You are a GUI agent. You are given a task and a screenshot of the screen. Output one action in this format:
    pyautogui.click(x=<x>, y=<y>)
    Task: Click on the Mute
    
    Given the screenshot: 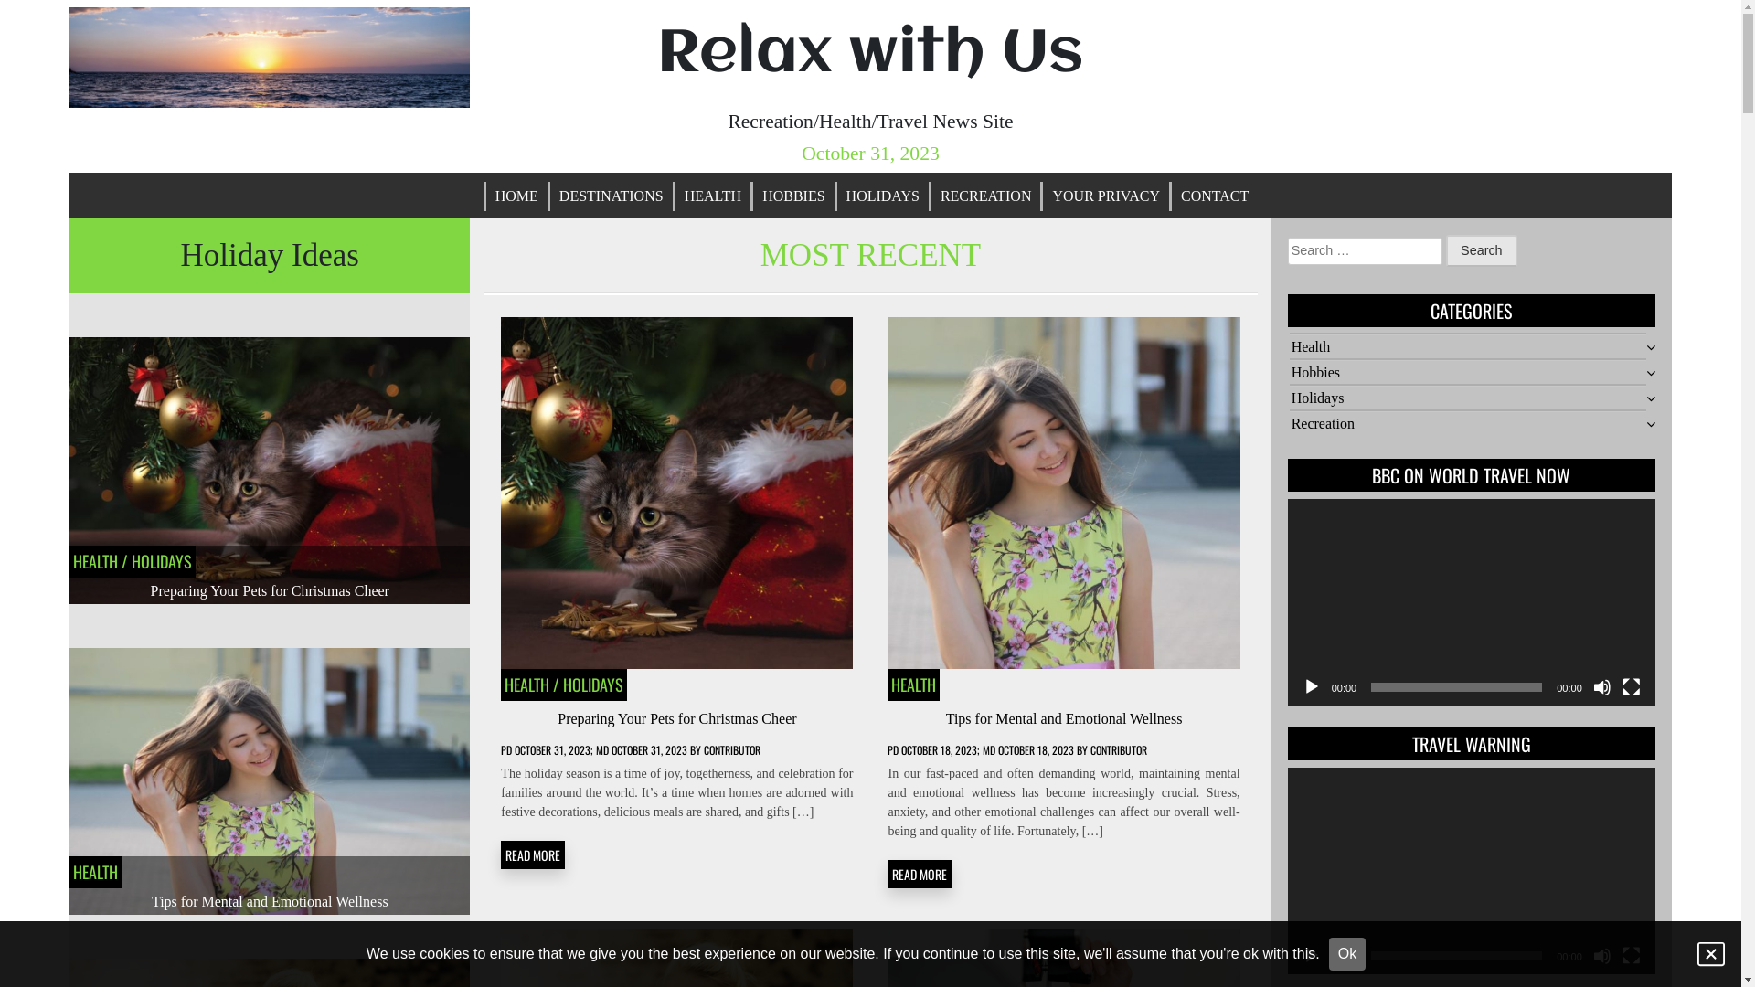 What is the action you would take?
    pyautogui.click(x=1602, y=956)
    